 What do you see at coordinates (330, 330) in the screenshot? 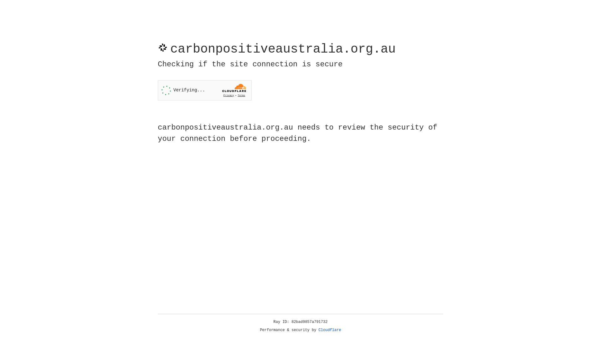
I see `Cloudflare` at bounding box center [330, 330].